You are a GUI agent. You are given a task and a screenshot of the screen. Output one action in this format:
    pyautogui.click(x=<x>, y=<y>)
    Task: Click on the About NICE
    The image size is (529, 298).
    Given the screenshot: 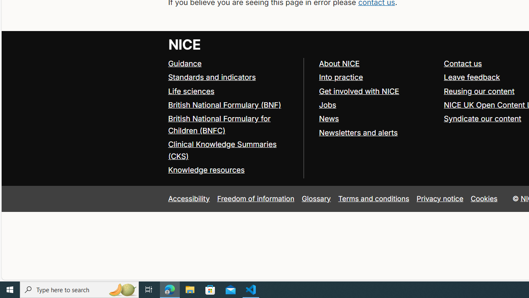 What is the action you would take?
    pyautogui.click(x=377, y=64)
    